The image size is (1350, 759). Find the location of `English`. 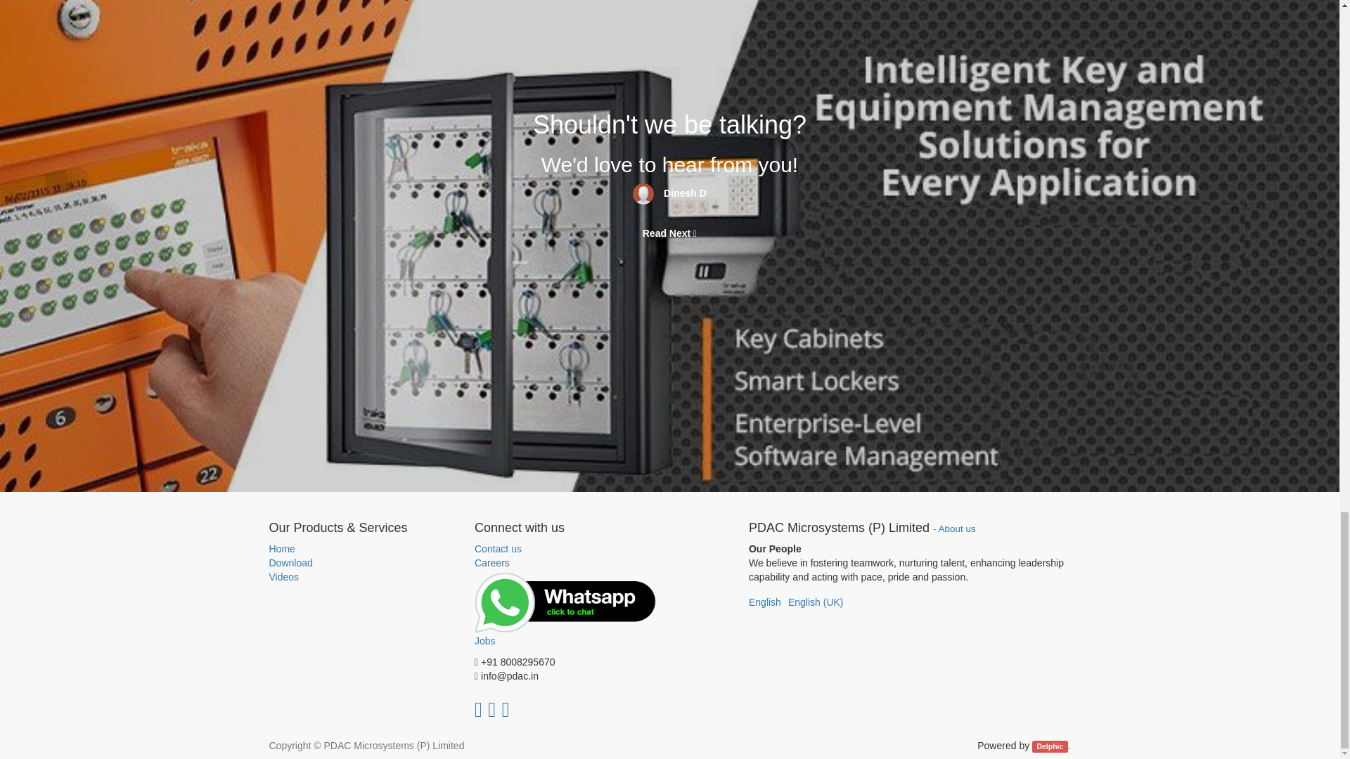

English is located at coordinates (765, 602).